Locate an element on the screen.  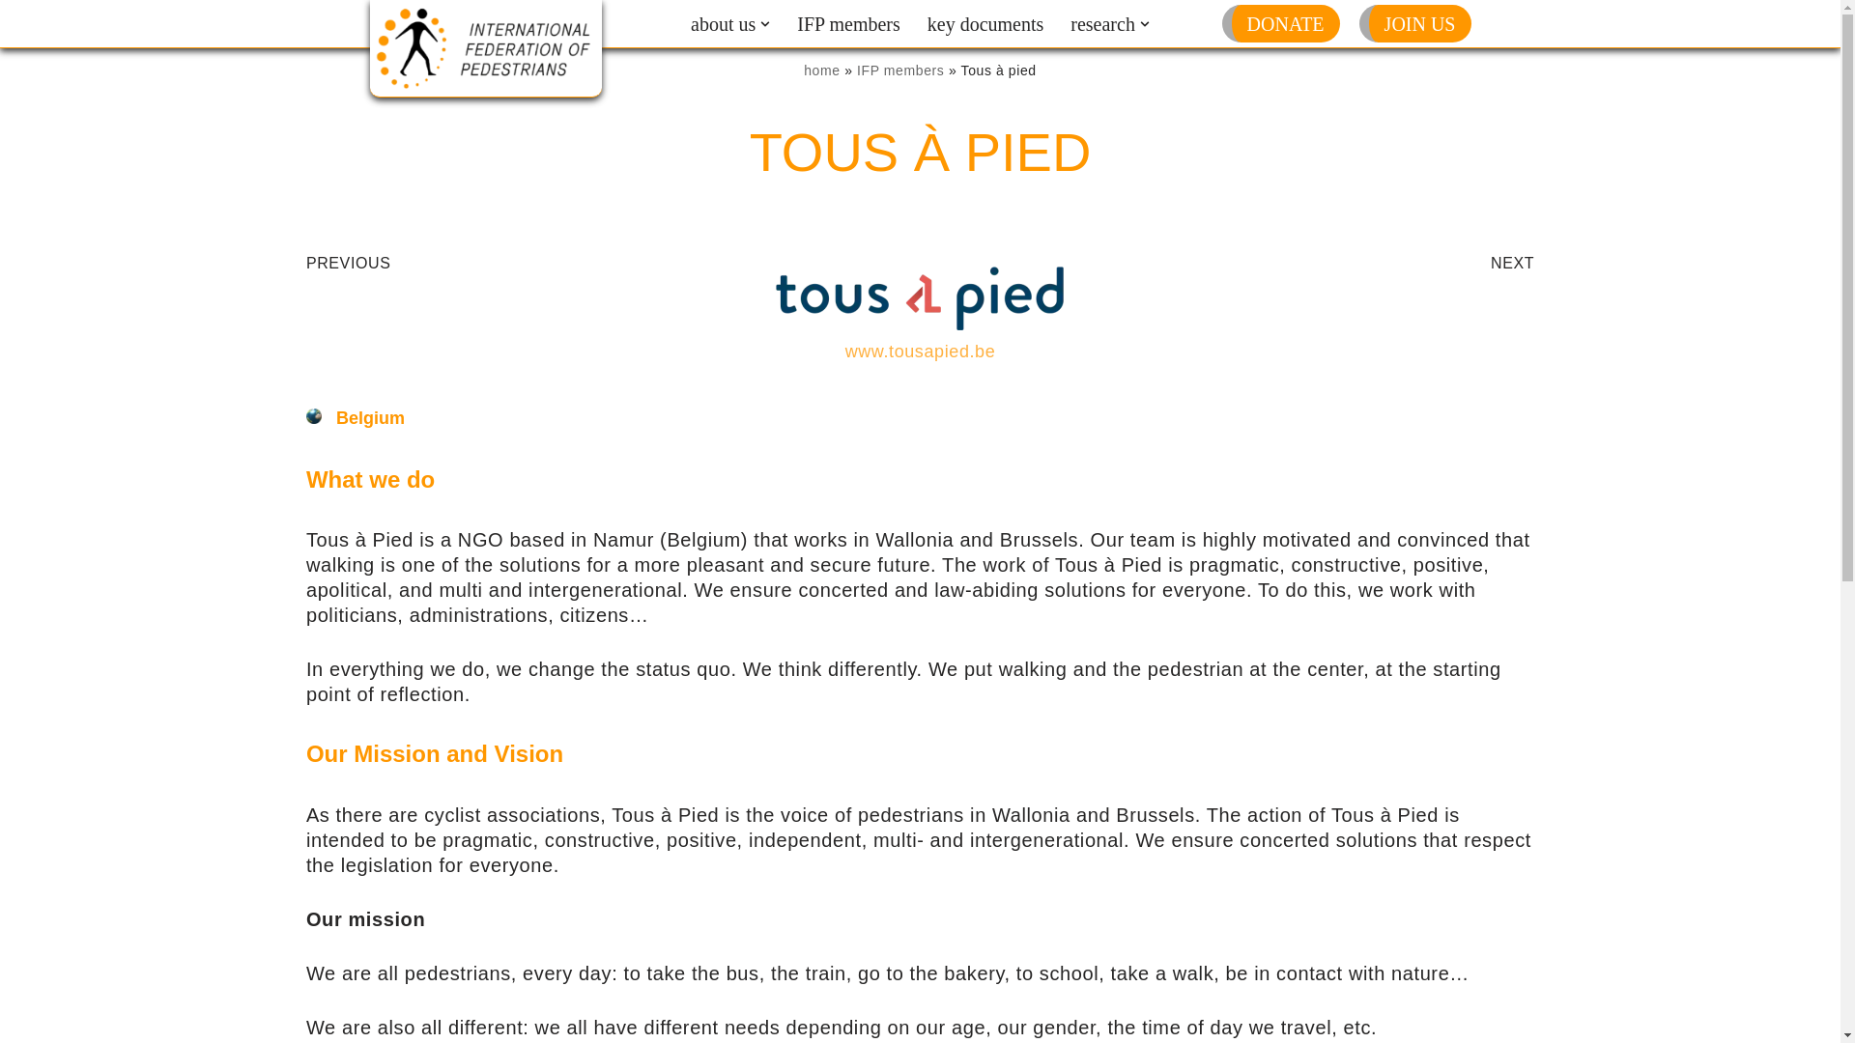
Skip to content is located at coordinates (14, 41).